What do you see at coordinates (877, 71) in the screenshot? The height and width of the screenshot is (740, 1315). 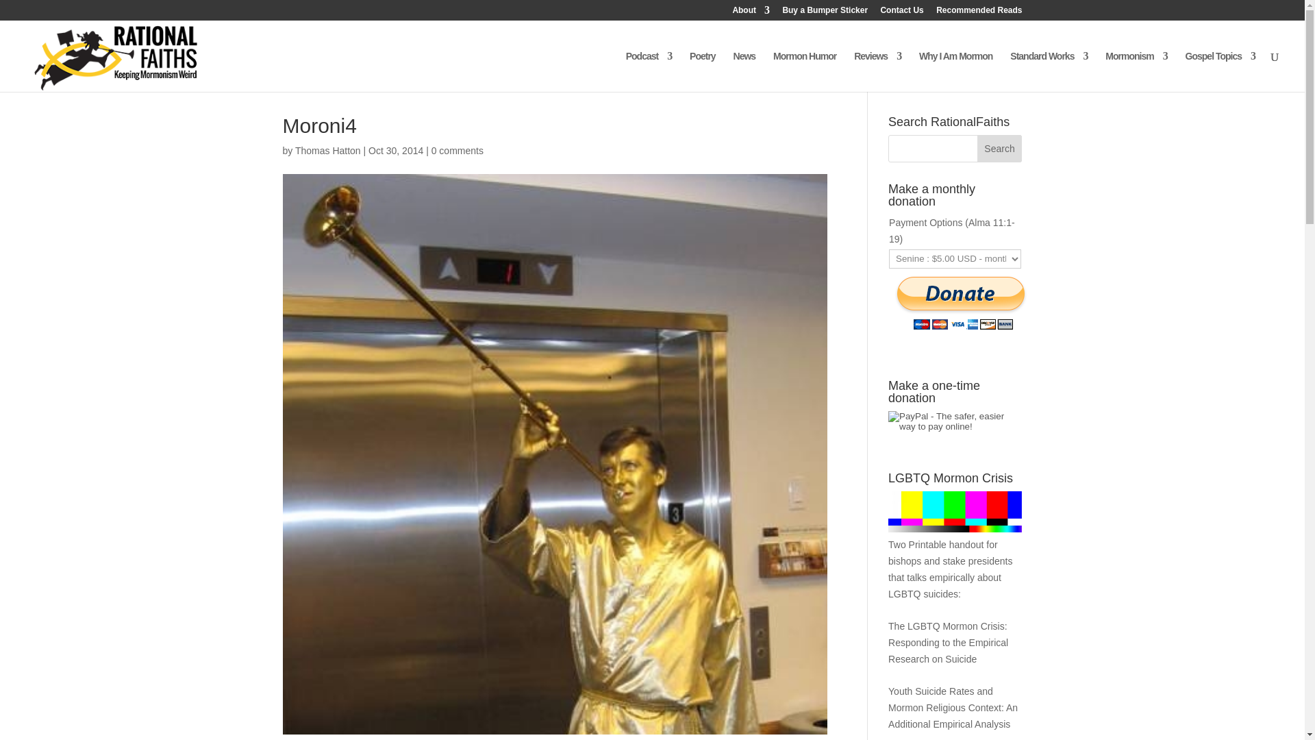 I see `Reviews` at bounding box center [877, 71].